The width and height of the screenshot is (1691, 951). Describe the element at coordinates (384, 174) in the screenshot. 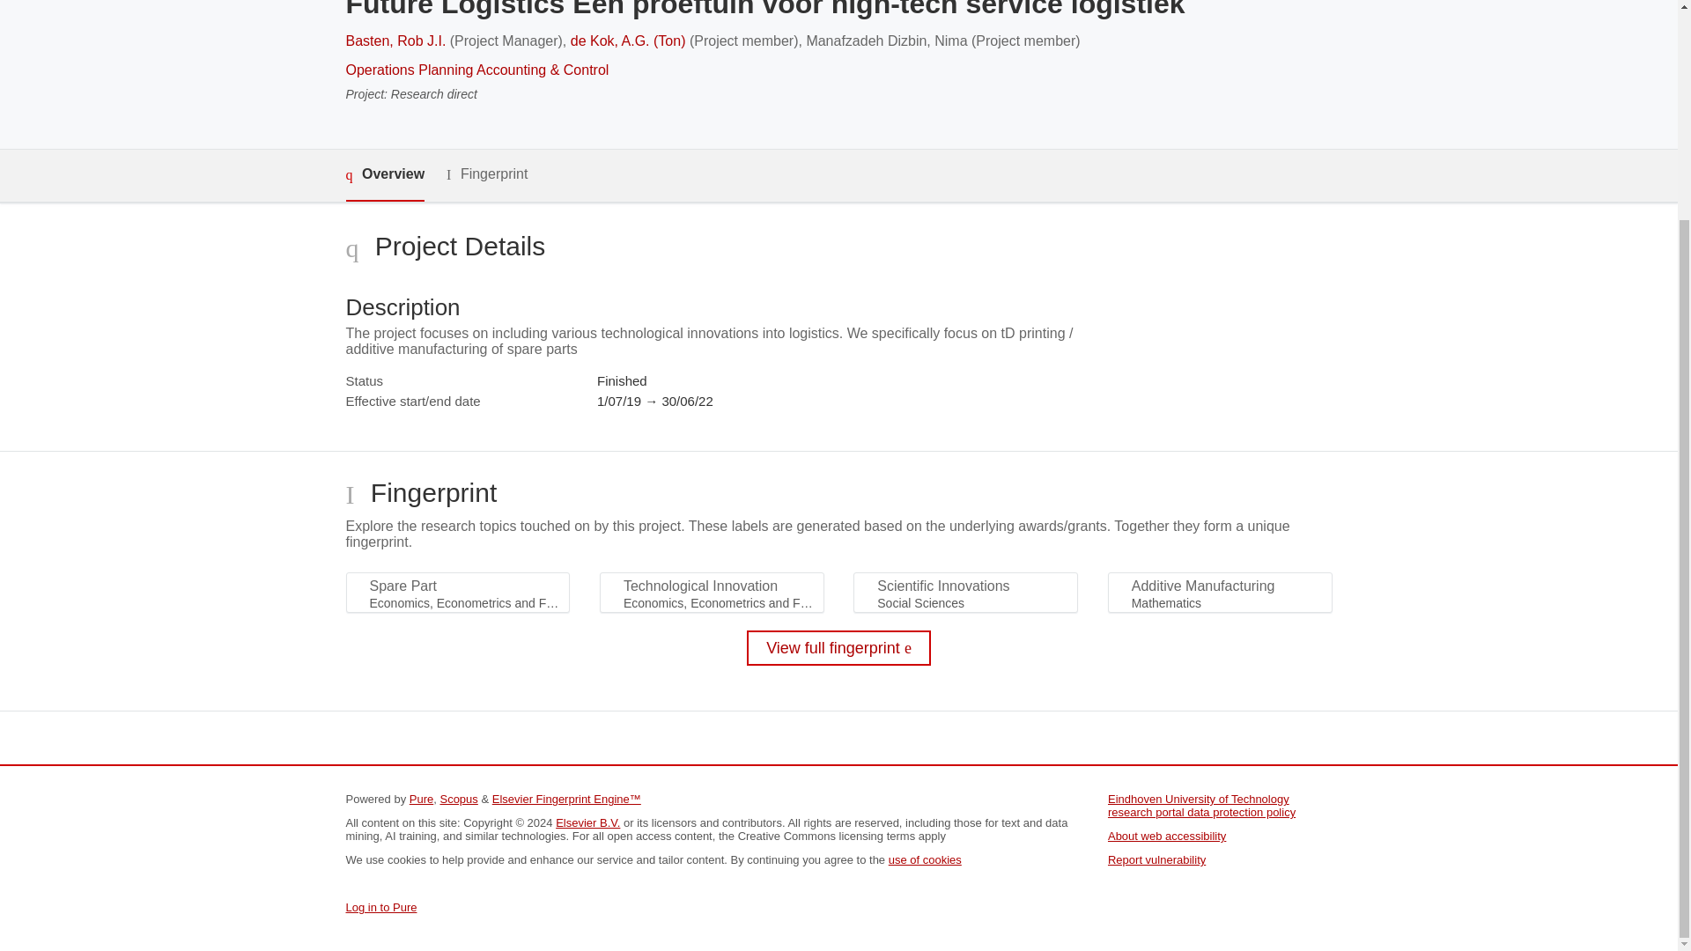

I see `Overview` at that location.